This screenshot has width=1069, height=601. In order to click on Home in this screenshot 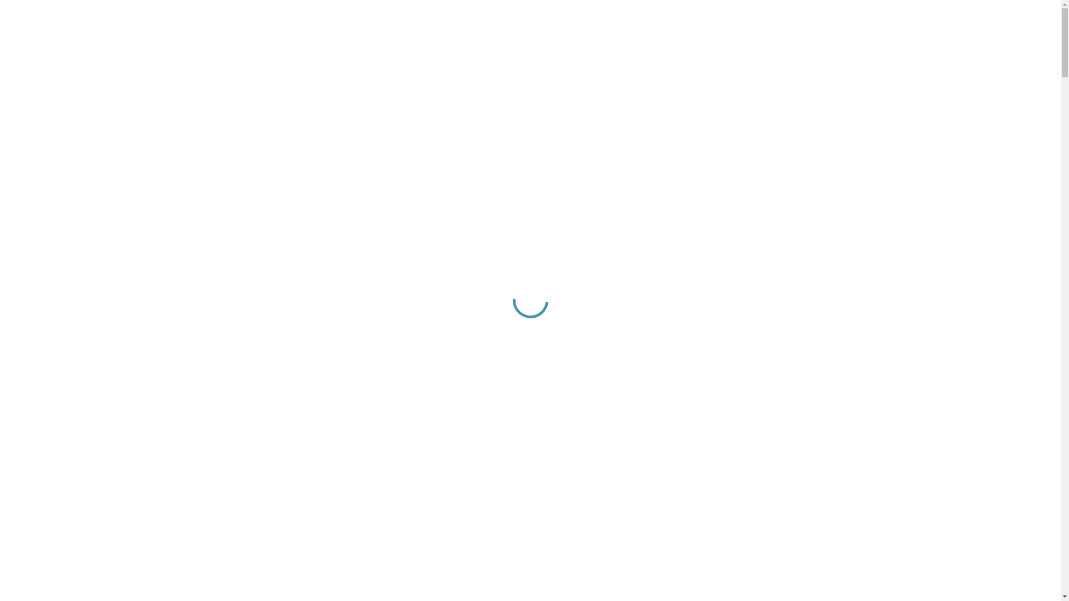, I will do `click(38, 152)`.